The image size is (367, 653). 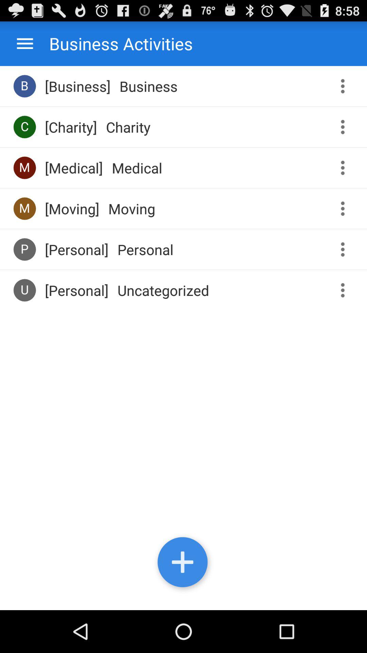 I want to click on get more options, so click(x=345, y=86).